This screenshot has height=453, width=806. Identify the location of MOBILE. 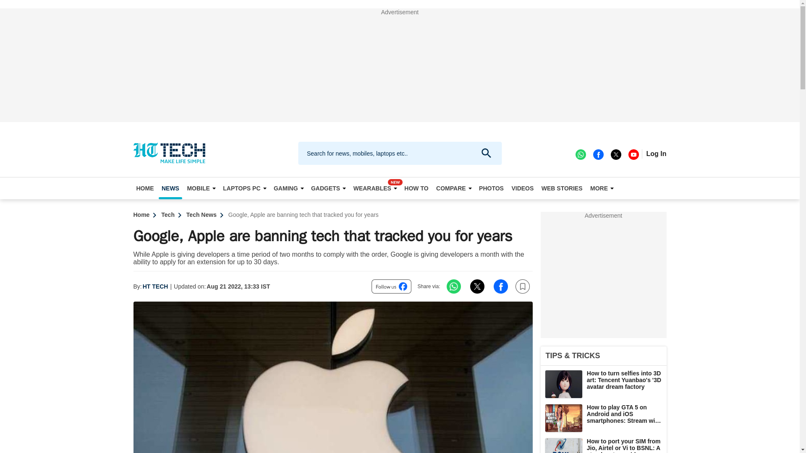
(201, 188).